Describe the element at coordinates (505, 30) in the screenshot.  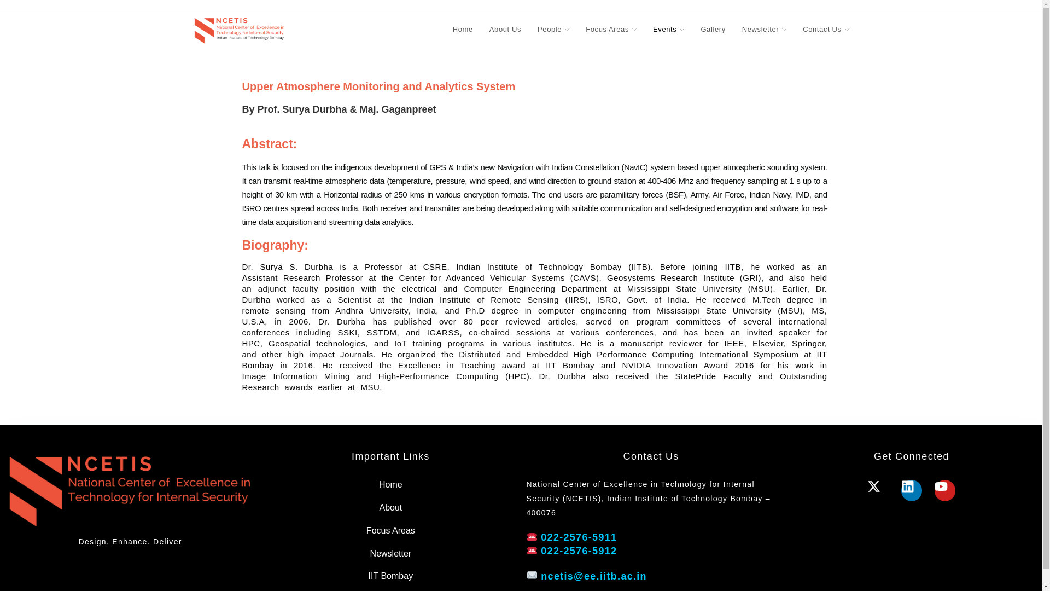
I see `About Us` at that location.